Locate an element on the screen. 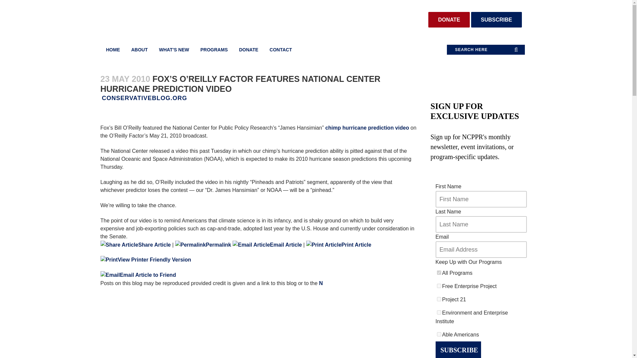  Able Americans is located at coordinates (439, 334).